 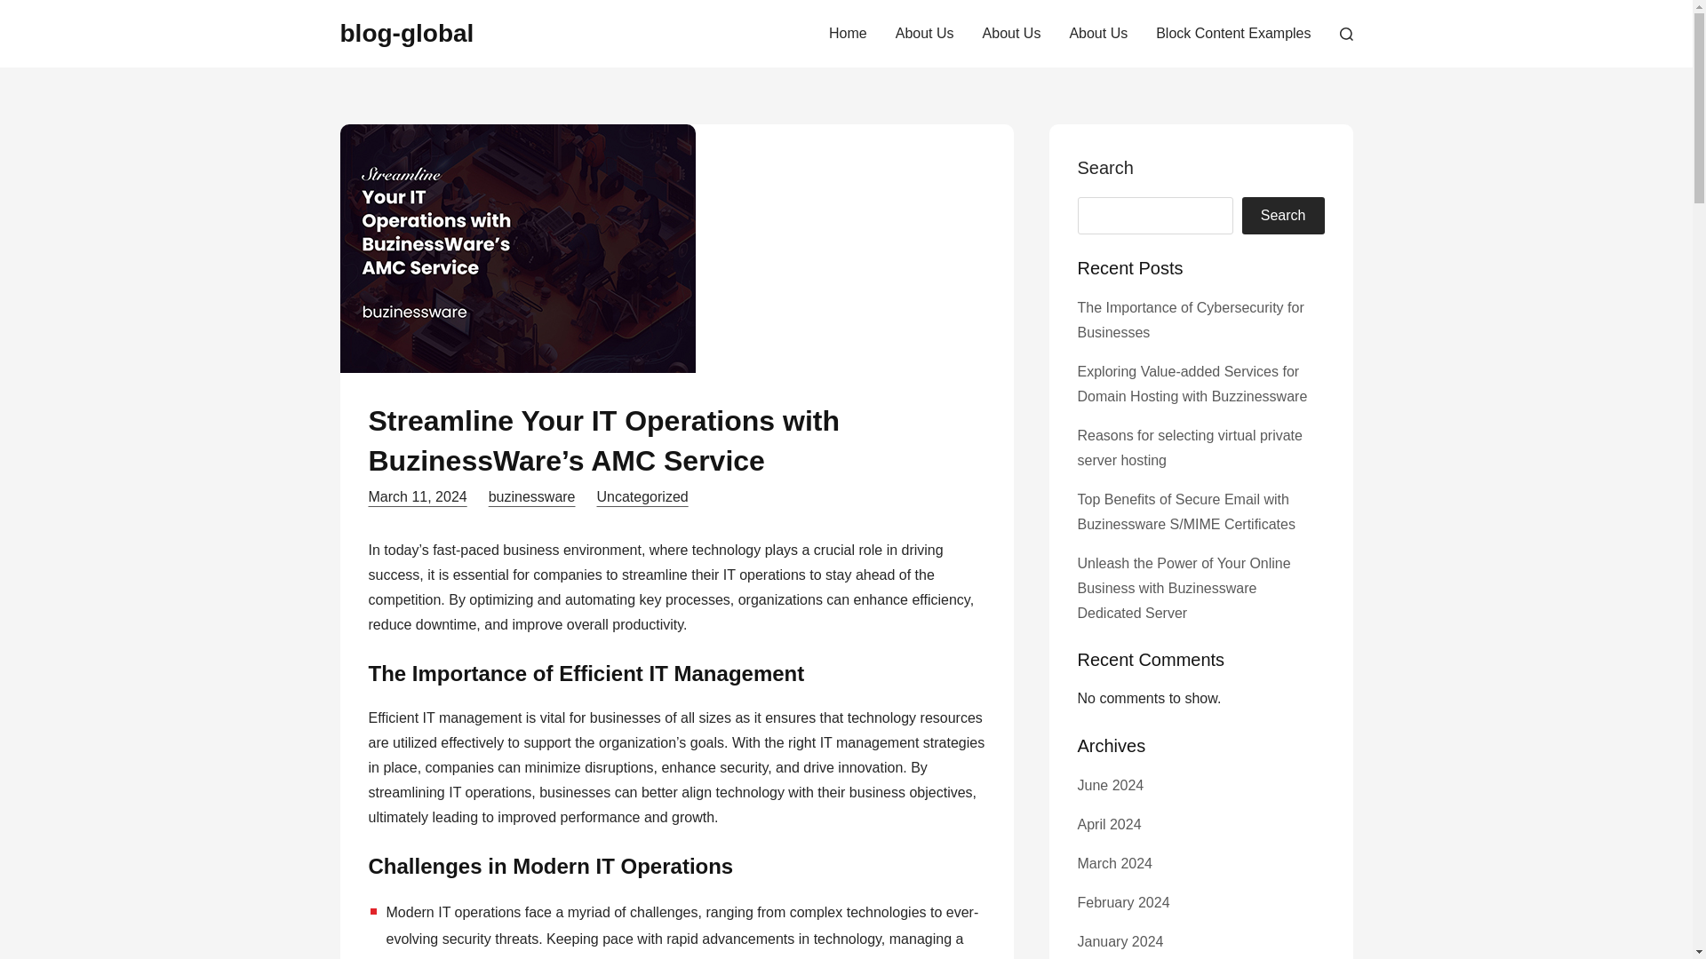 What do you see at coordinates (1189, 448) in the screenshot?
I see `Reasons for selecting virtual private server hosting` at bounding box center [1189, 448].